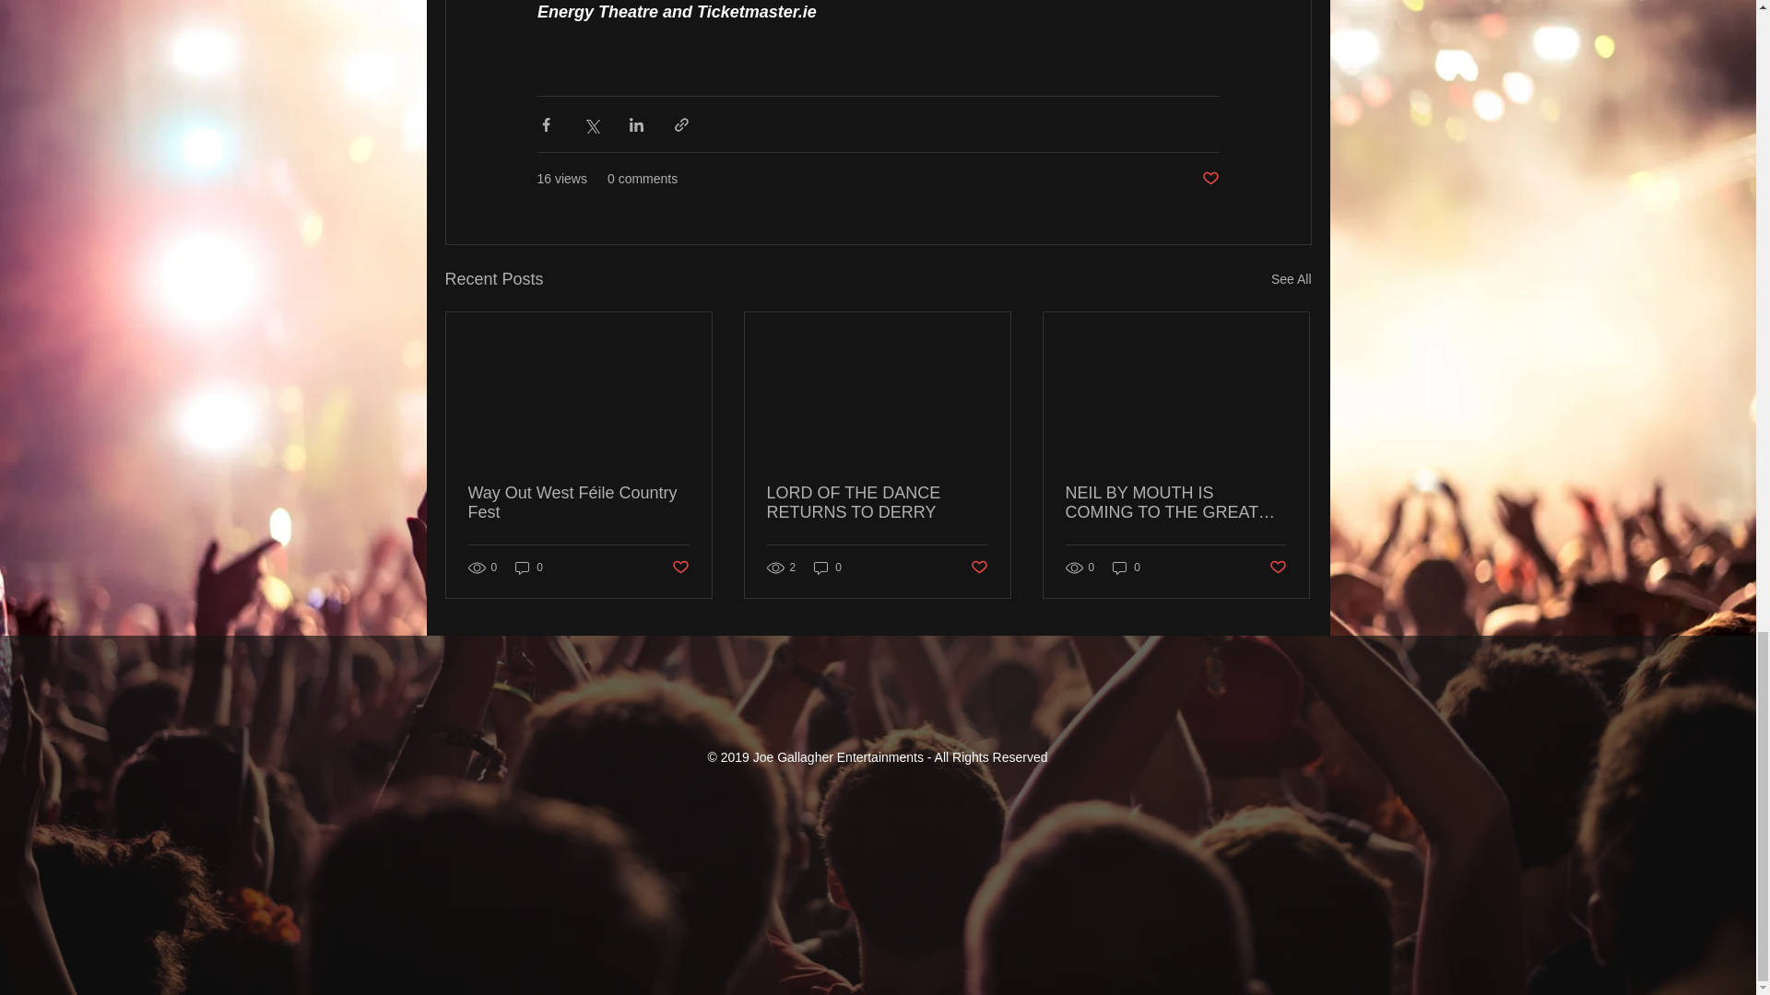  I want to click on Post not marked as liked, so click(979, 567).